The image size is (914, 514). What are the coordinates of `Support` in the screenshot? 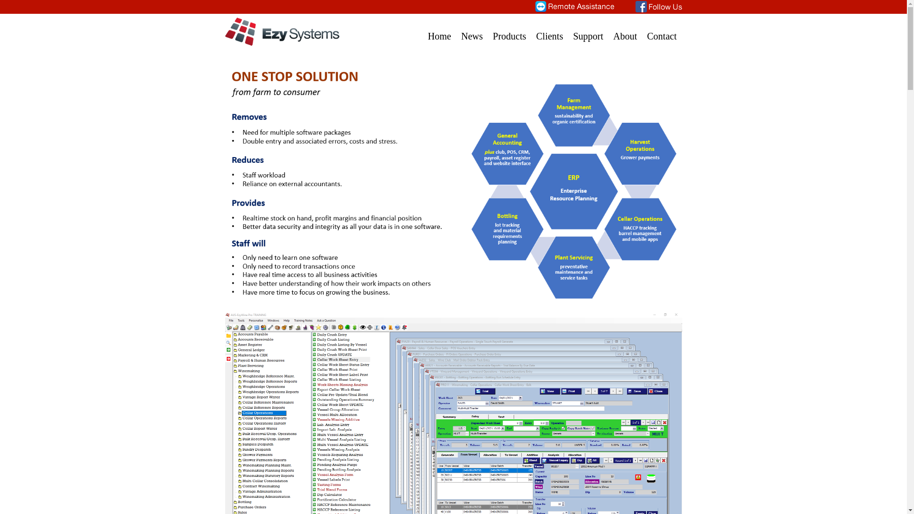 It's located at (588, 30).